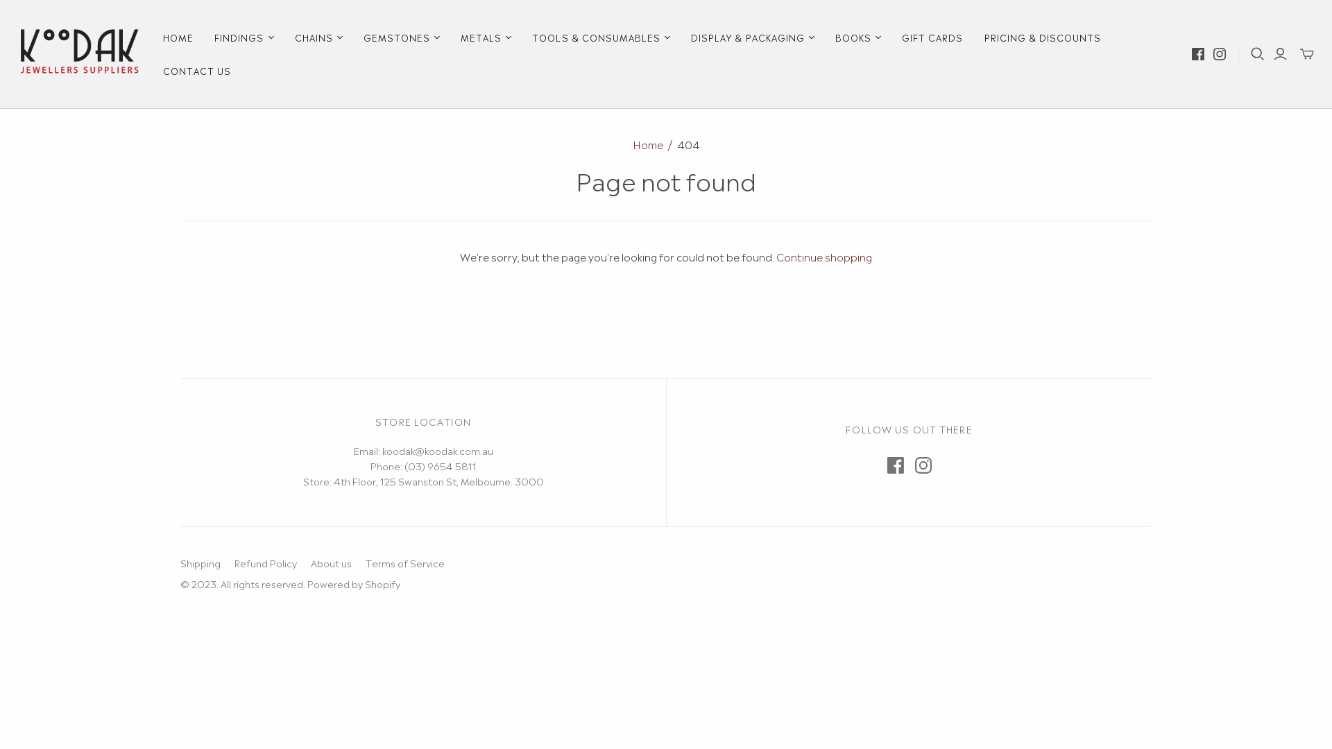 The image size is (1332, 749). Describe the element at coordinates (197, 71) in the screenshot. I see `CONTACT US` at that location.